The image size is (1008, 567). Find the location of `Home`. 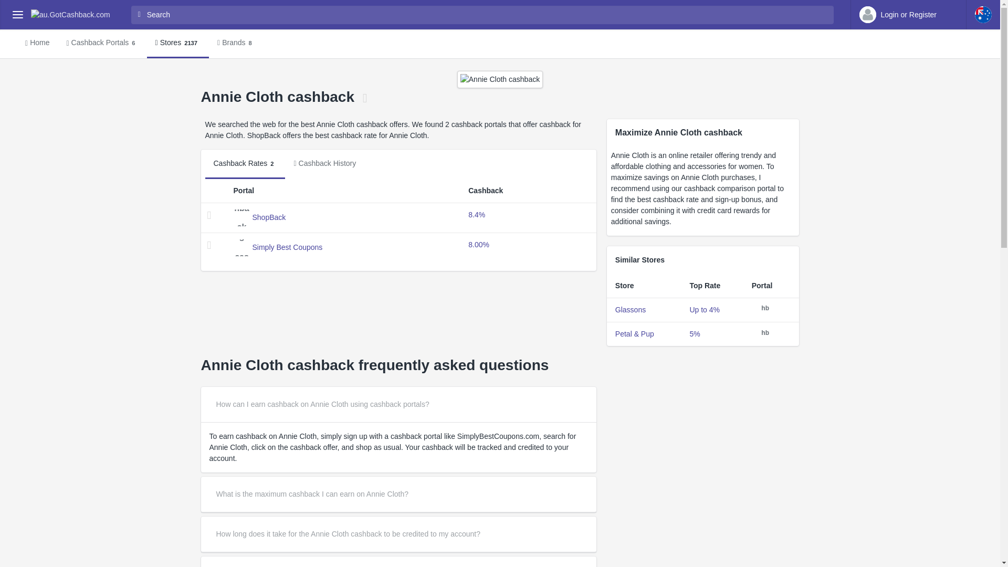

Home is located at coordinates (37, 44).